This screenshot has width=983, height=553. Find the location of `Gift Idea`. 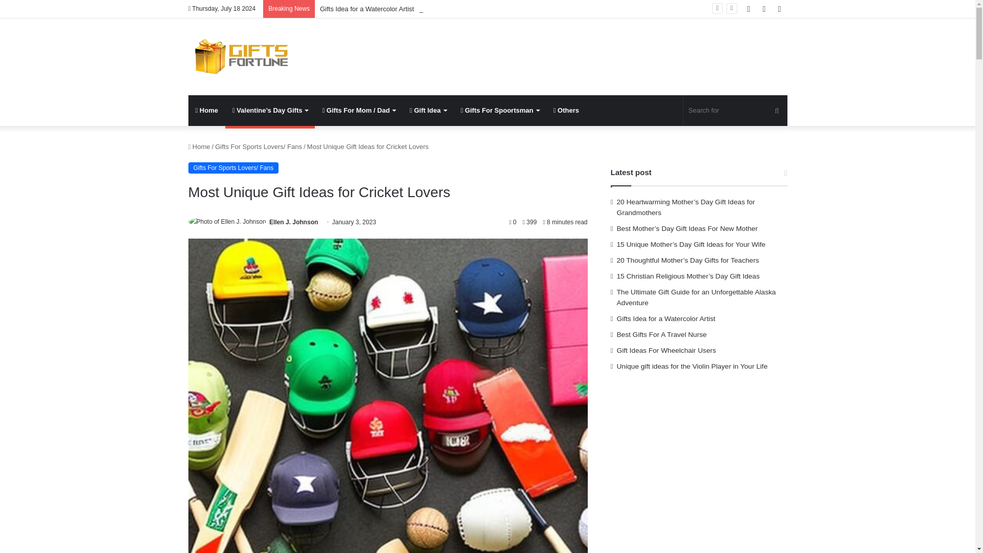

Gift Idea is located at coordinates (428, 111).